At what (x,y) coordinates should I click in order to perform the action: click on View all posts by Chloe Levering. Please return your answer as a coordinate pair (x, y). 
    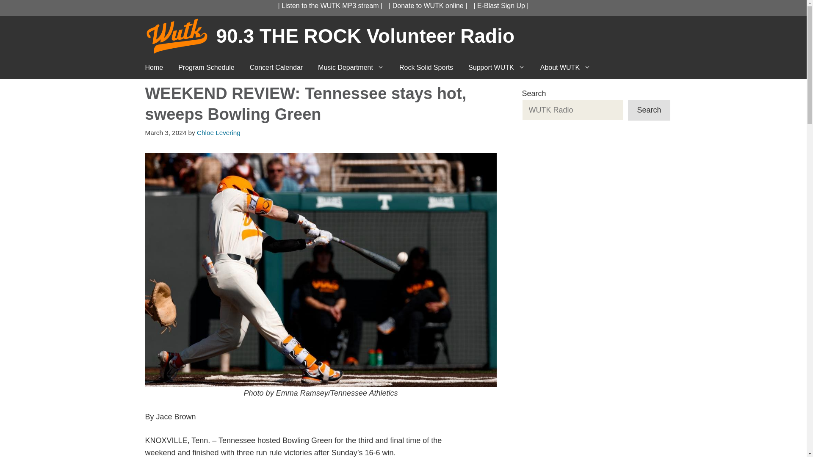
    Looking at the image, I should click on (218, 132).